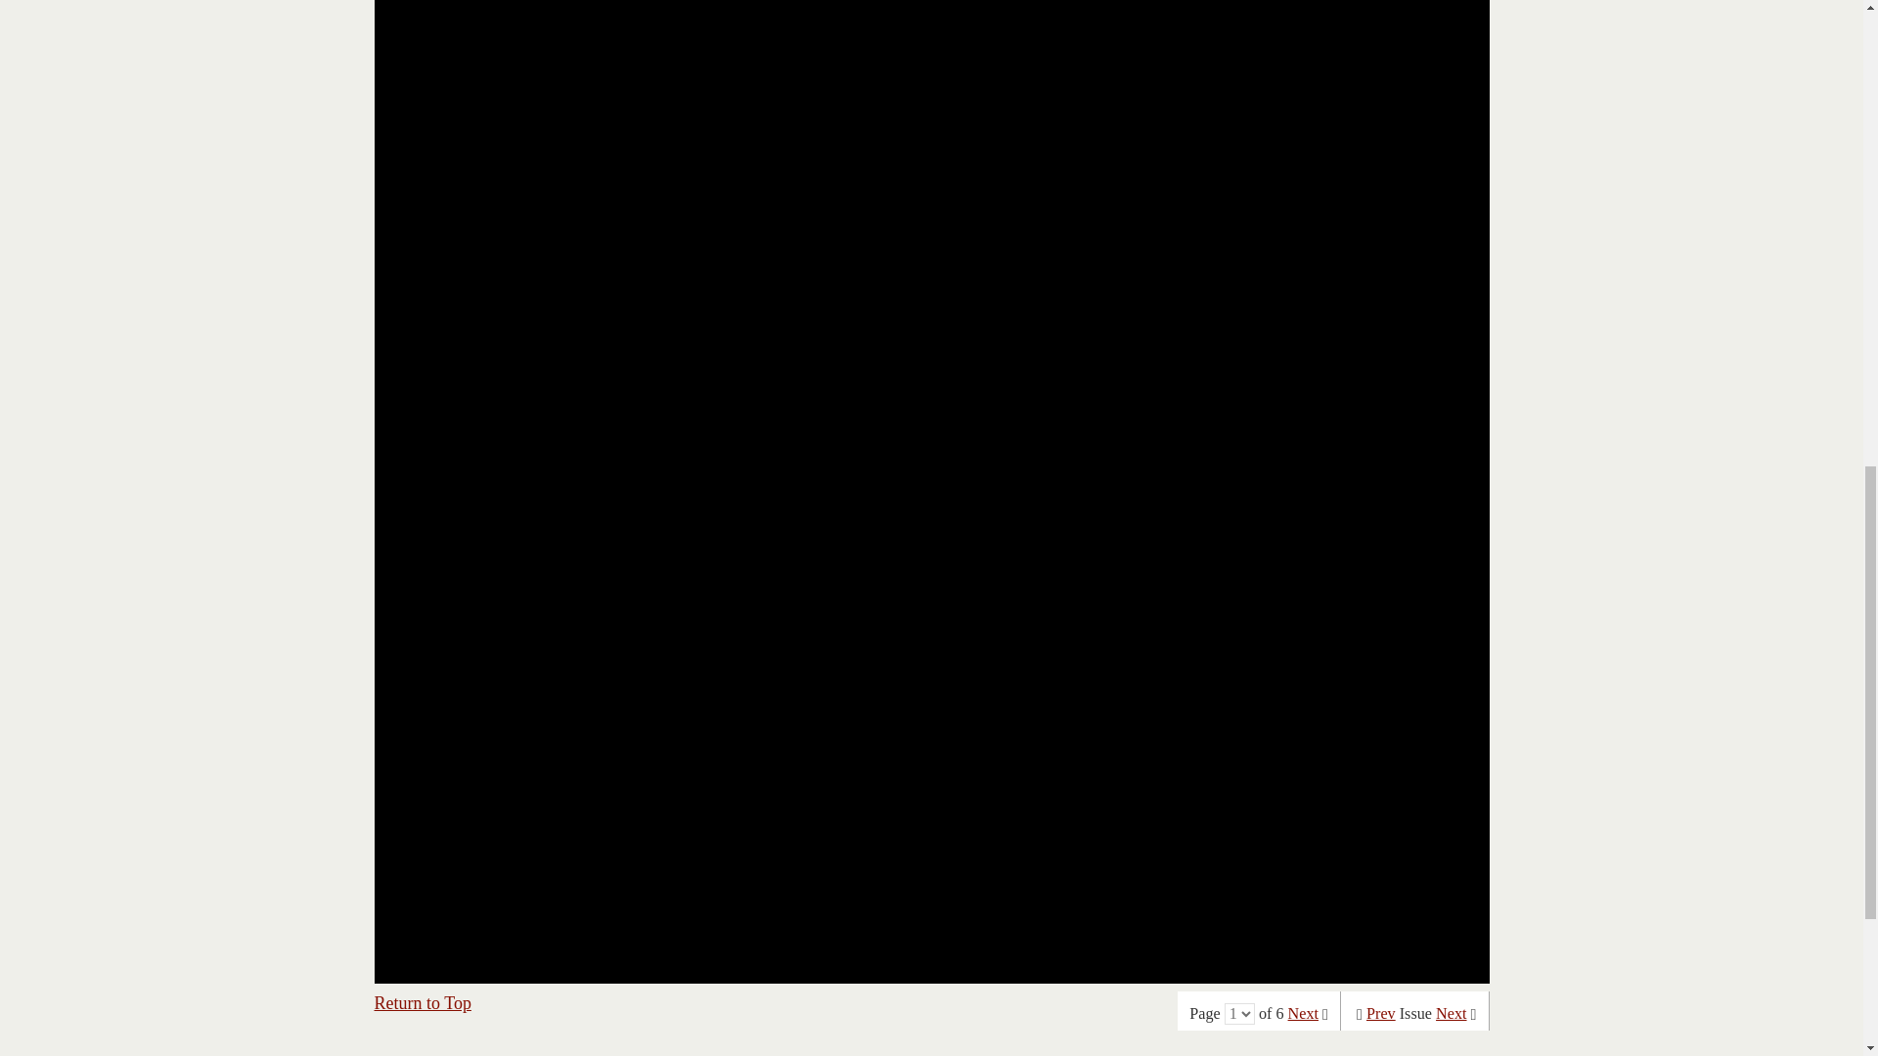 This screenshot has width=1878, height=1056. What do you see at coordinates (1452, 1014) in the screenshot?
I see `Next` at bounding box center [1452, 1014].